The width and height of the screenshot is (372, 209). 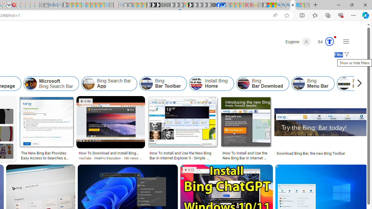 I want to click on Download Bing Bar, the new Bing ToolbarSave, so click(x=321, y=129).